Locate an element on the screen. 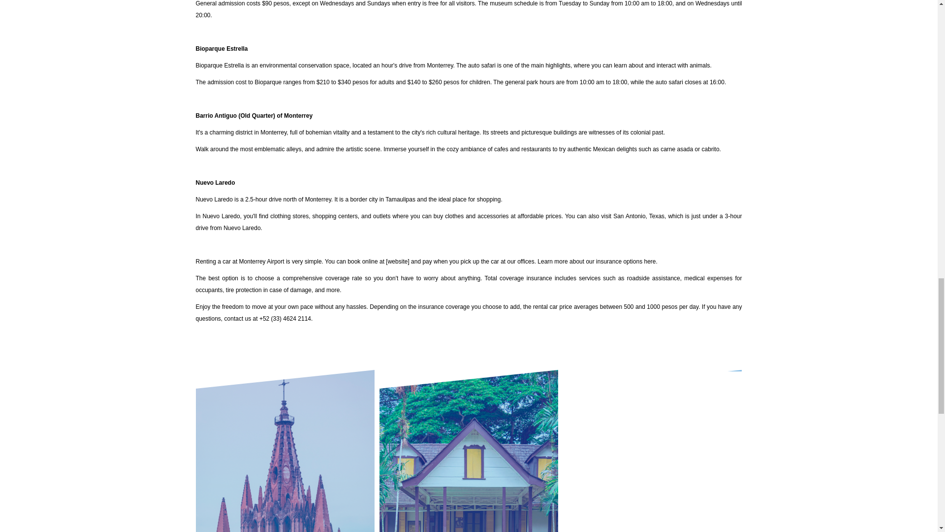 Image resolution: width=945 pixels, height=532 pixels. Tulum Downtown is located at coordinates (653, 456).